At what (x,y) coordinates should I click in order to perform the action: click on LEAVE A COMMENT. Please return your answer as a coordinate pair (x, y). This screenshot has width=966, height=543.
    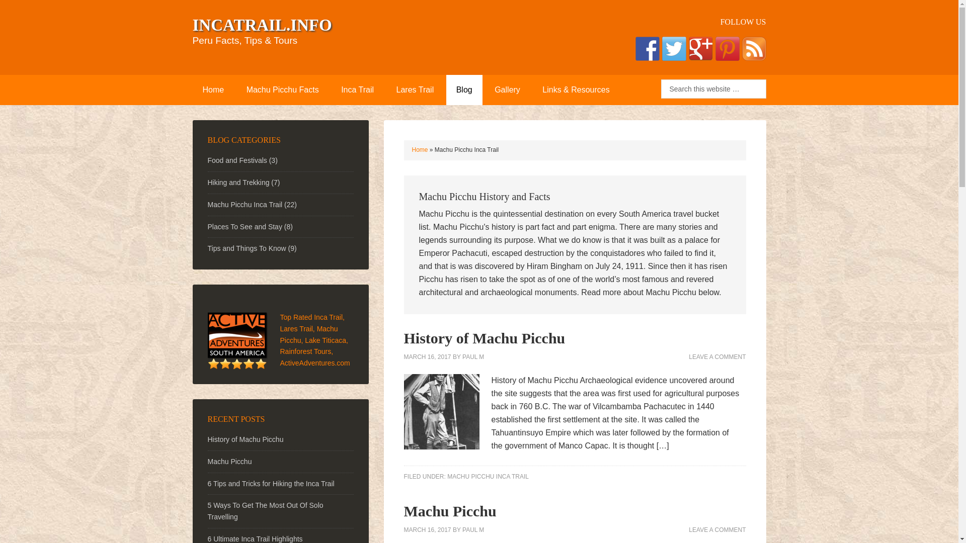
    Looking at the image, I should click on (717, 529).